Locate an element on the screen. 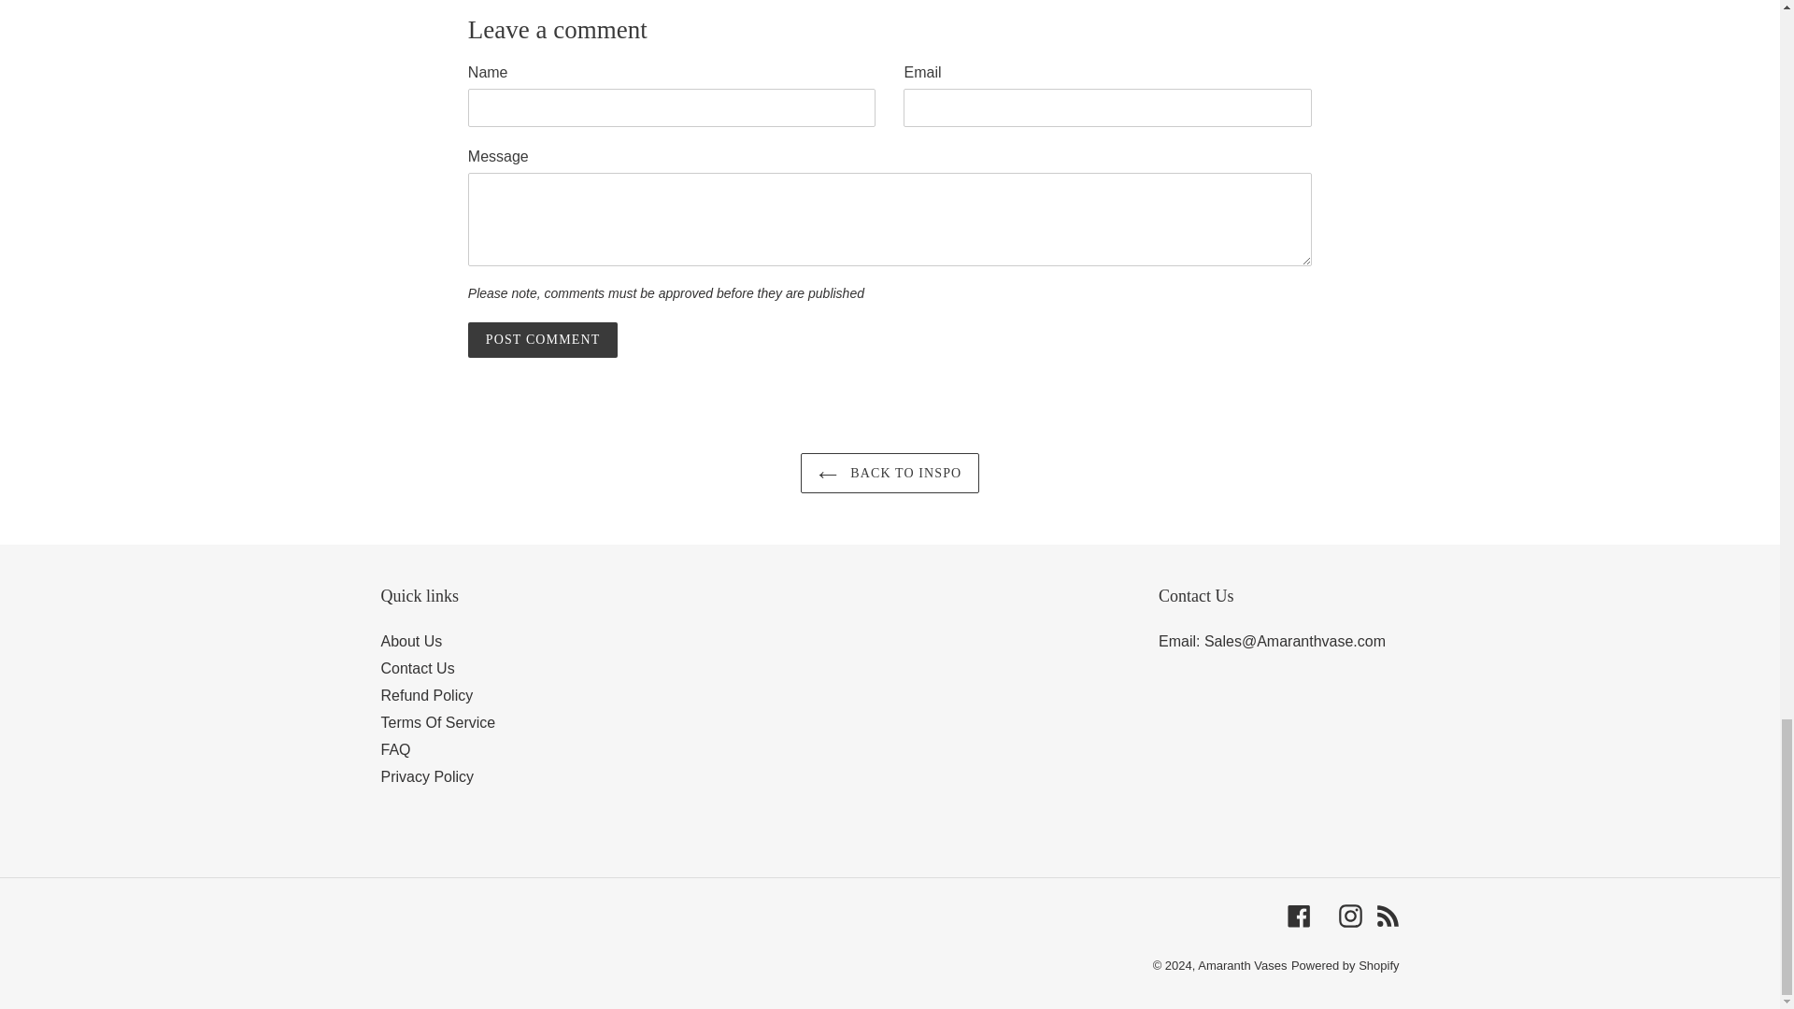 The height and width of the screenshot is (1009, 1794). FAQ is located at coordinates (395, 749).